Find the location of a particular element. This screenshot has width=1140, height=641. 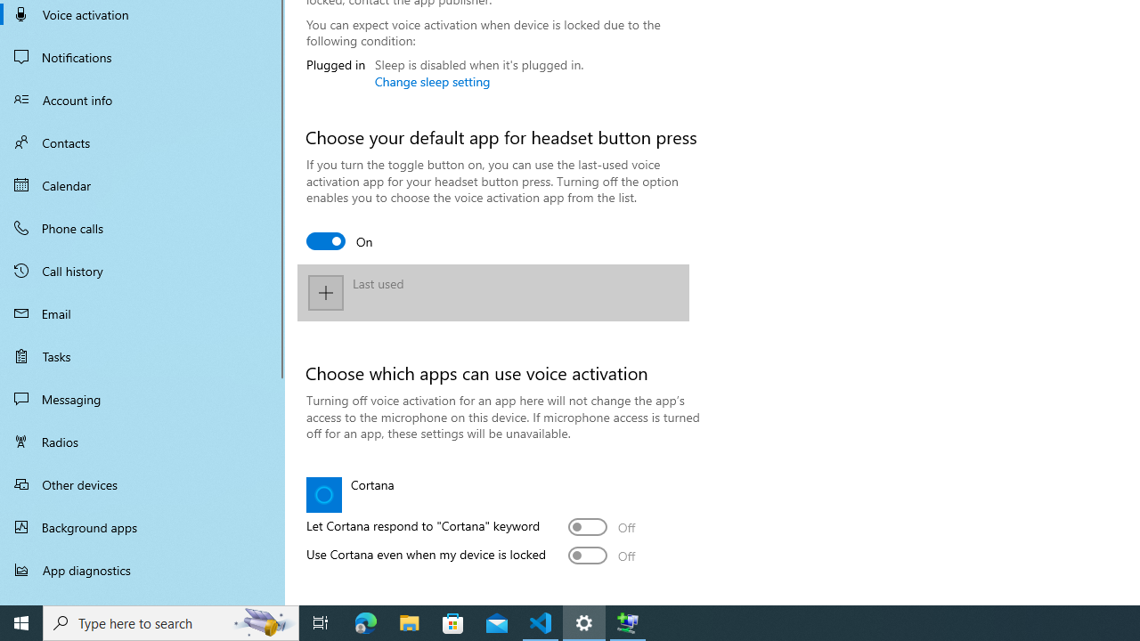

App diagnostics is located at coordinates (142, 570).